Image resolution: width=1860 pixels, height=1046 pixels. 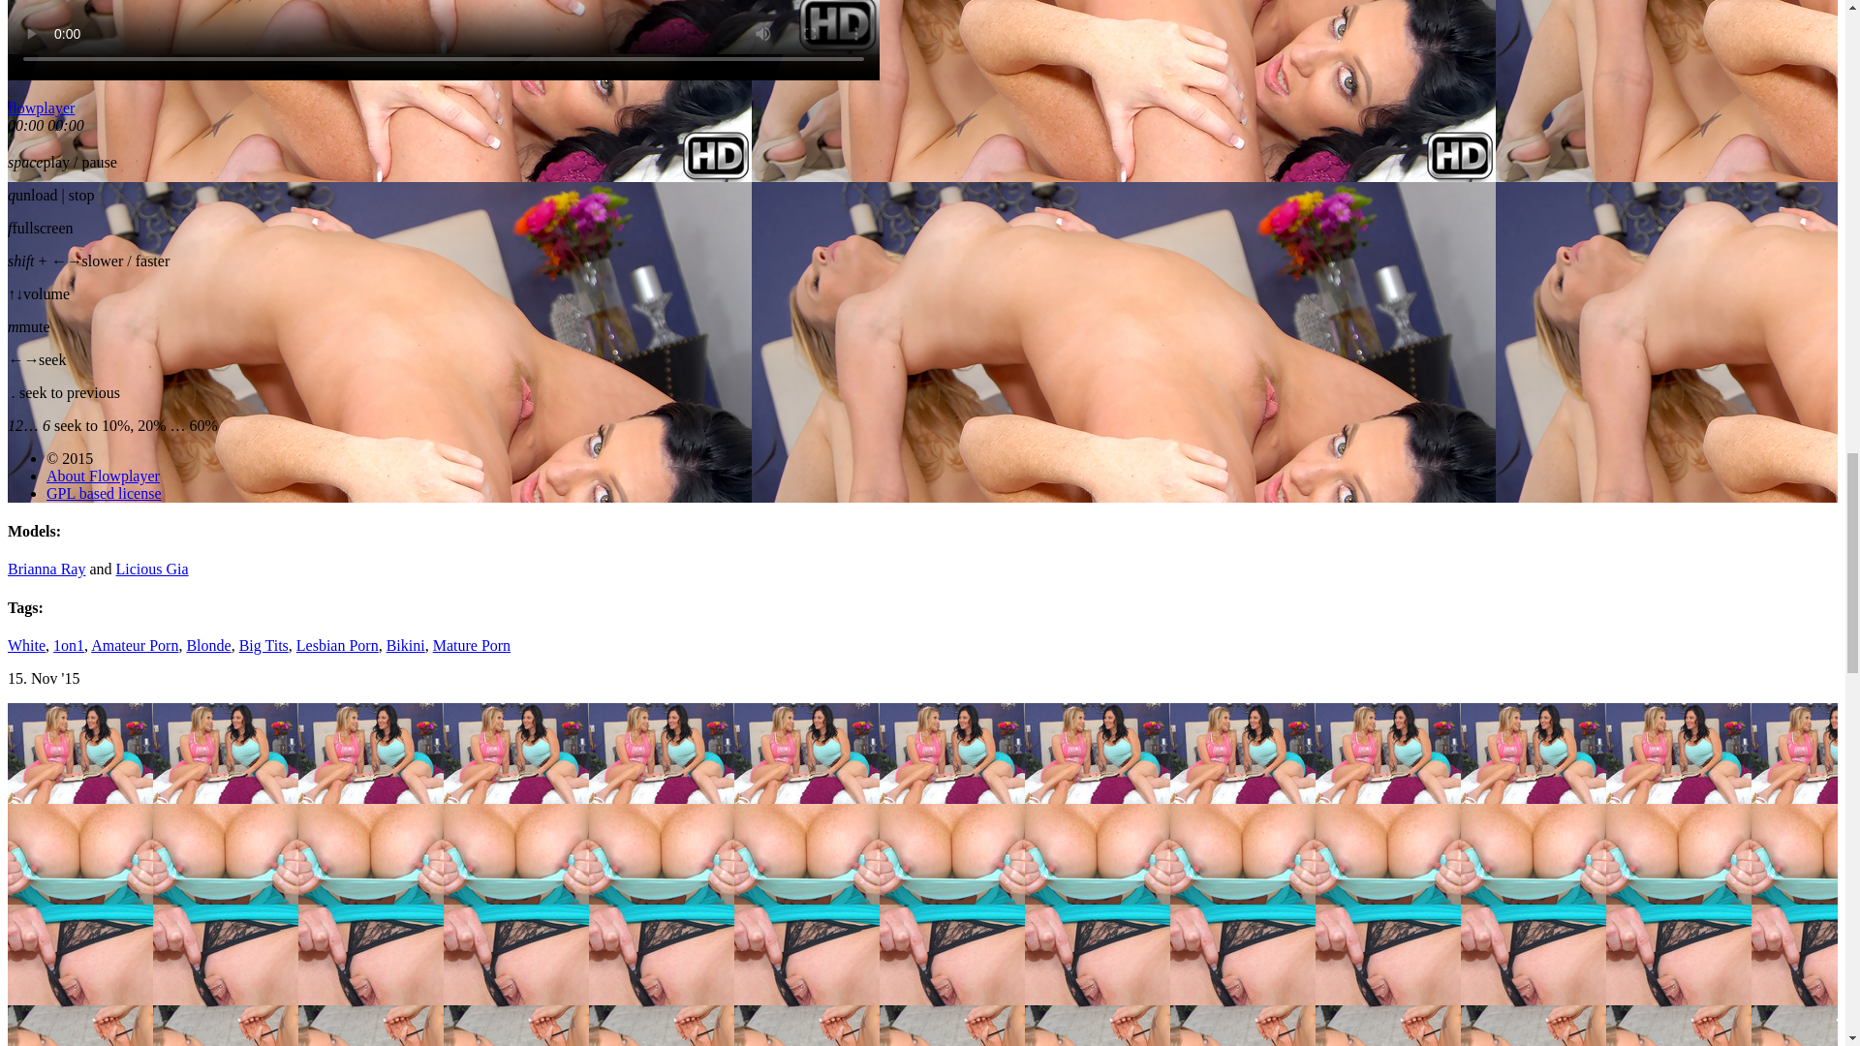 I want to click on Brianna Ray, so click(x=46, y=569).